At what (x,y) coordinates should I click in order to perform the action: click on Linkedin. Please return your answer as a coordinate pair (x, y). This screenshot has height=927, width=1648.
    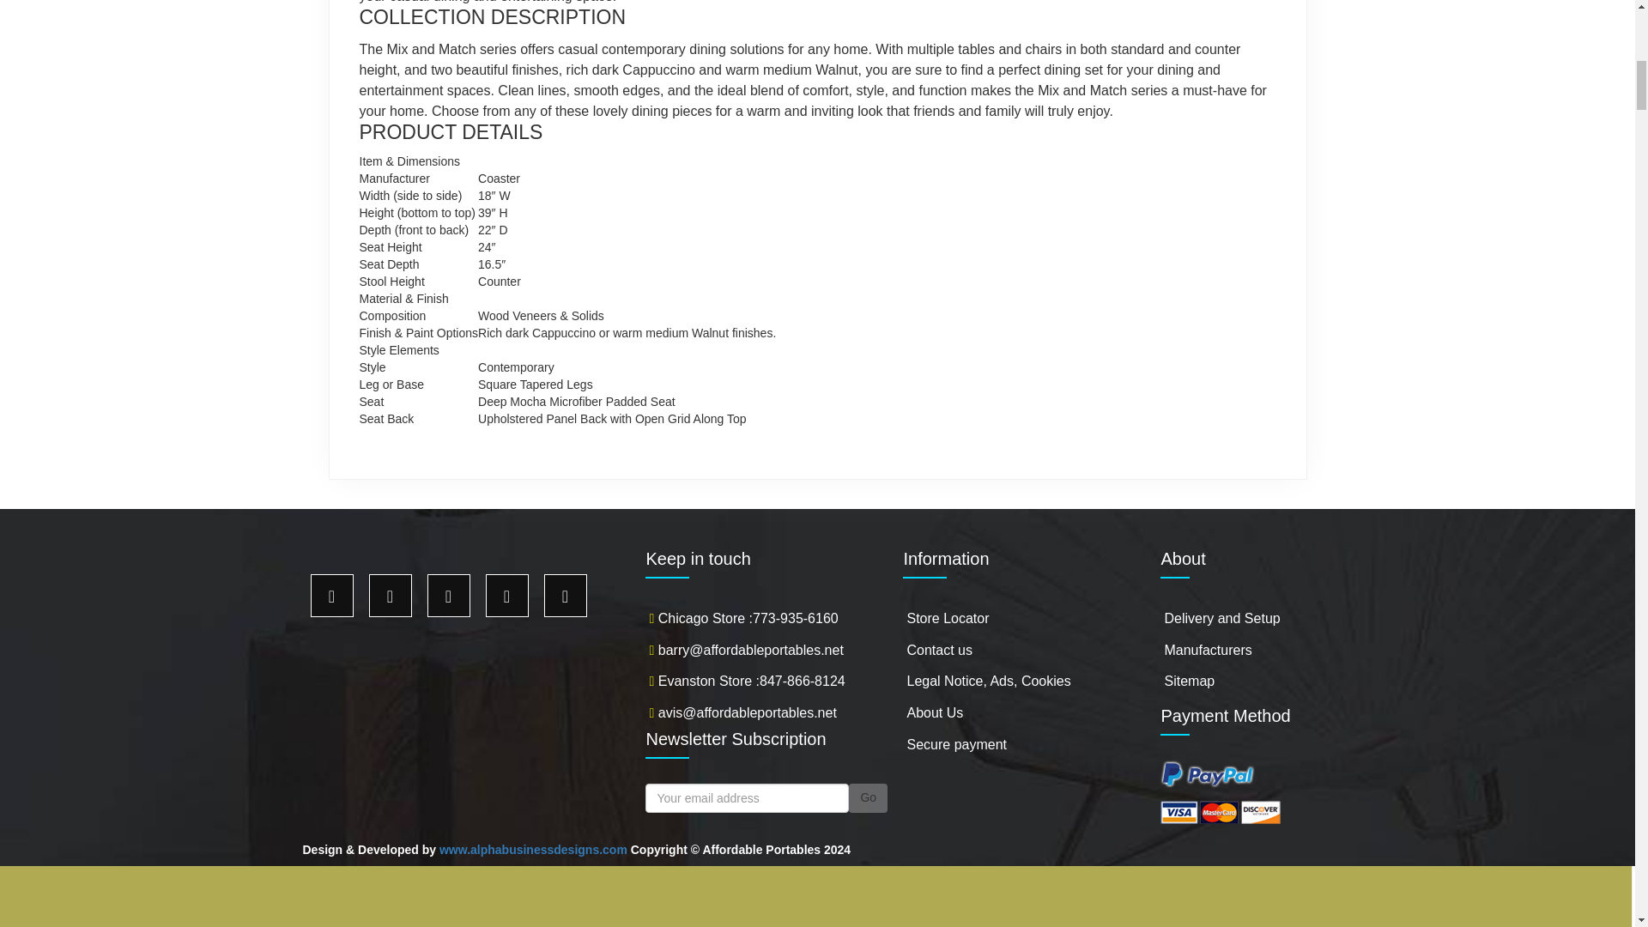
    Looking at the image, I should click on (565, 596).